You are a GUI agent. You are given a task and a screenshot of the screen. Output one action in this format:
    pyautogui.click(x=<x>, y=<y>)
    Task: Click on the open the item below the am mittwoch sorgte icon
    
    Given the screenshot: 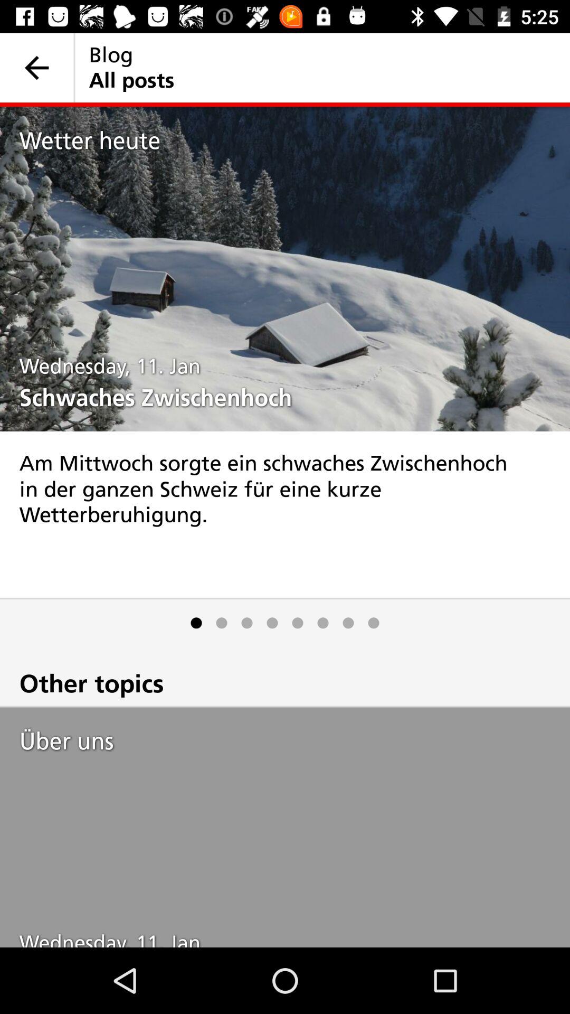 What is the action you would take?
    pyautogui.click(x=348, y=623)
    